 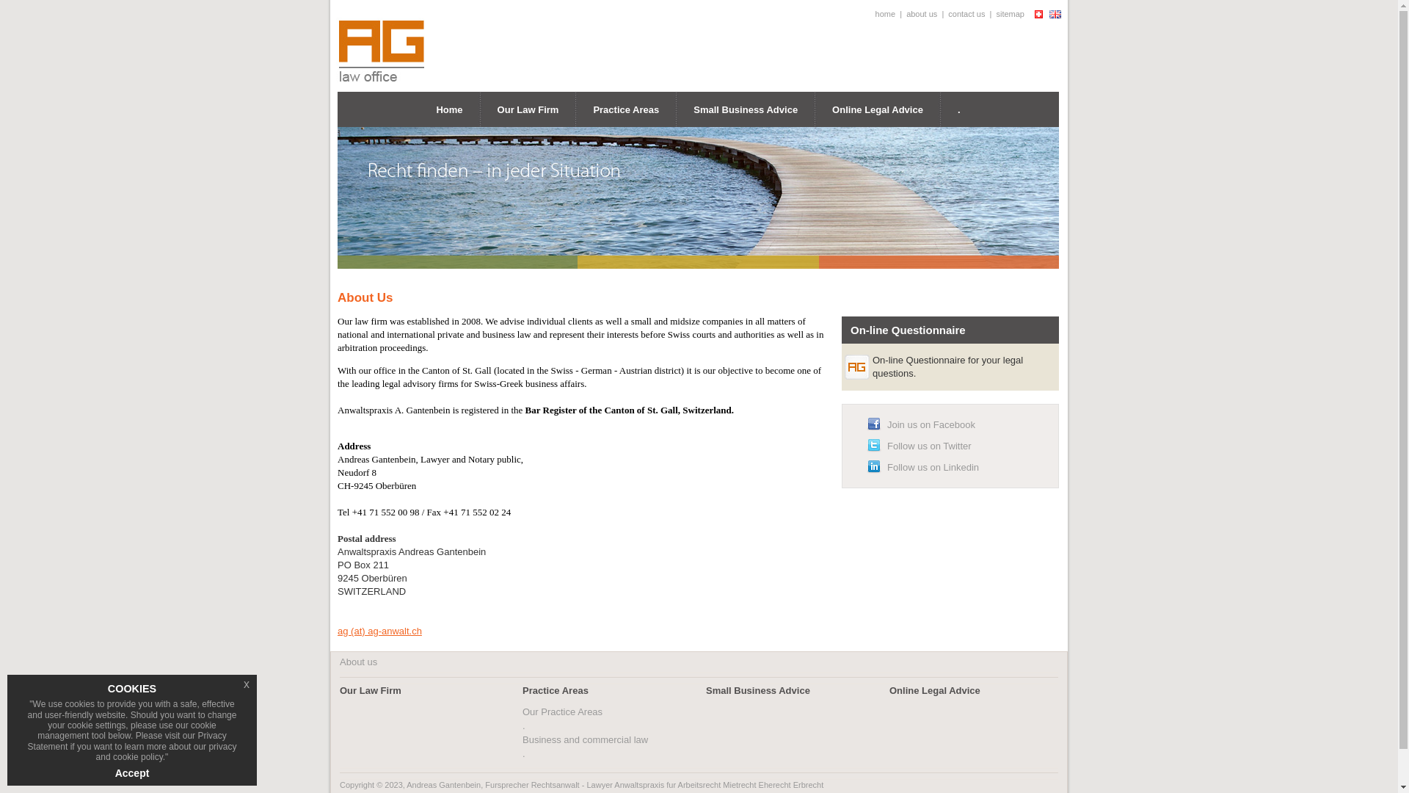 What do you see at coordinates (586, 740) in the screenshot?
I see `Business and commercial law` at bounding box center [586, 740].